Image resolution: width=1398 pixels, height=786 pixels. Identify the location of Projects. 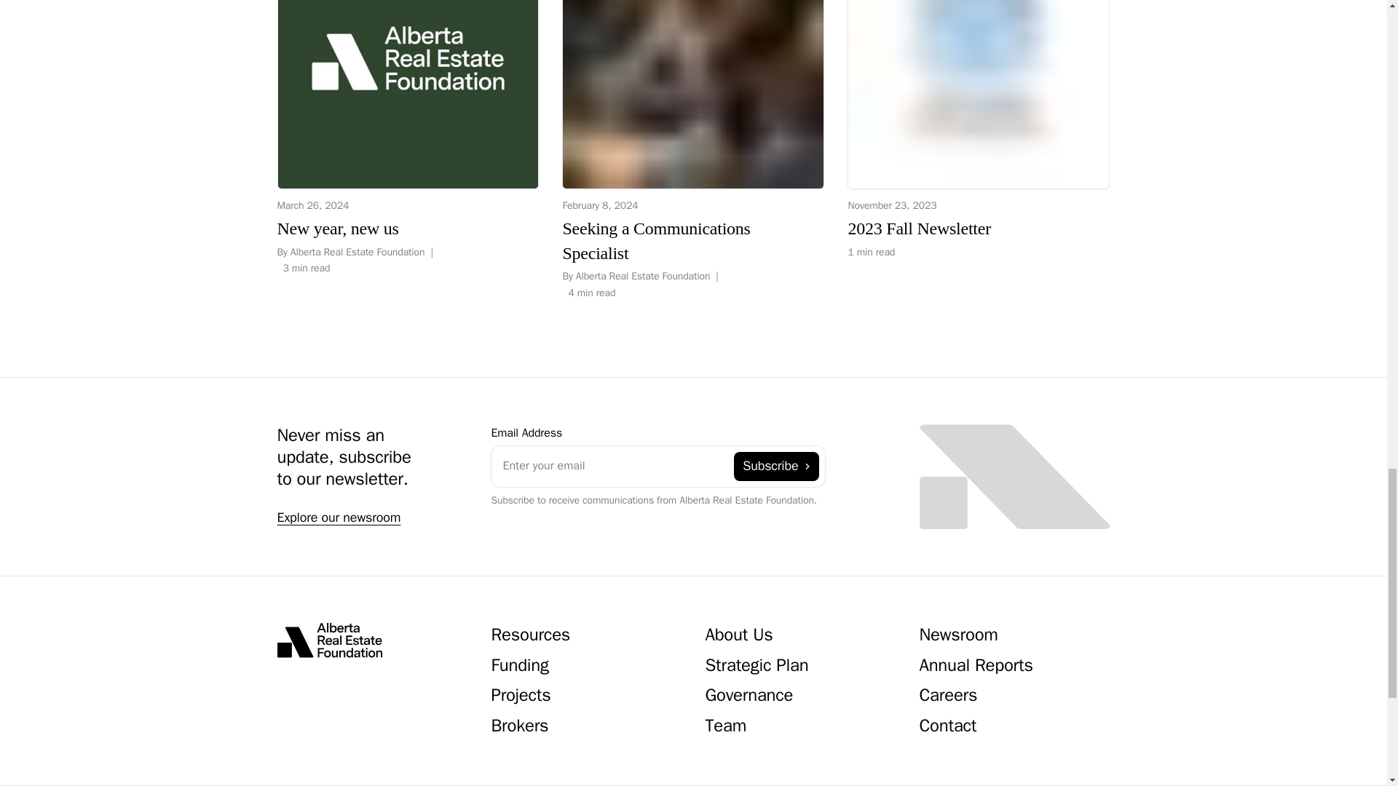
(520, 697).